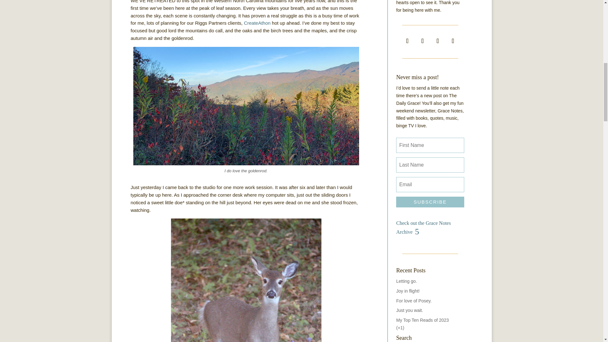  What do you see at coordinates (408, 291) in the screenshot?
I see `Joy in flight!` at bounding box center [408, 291].